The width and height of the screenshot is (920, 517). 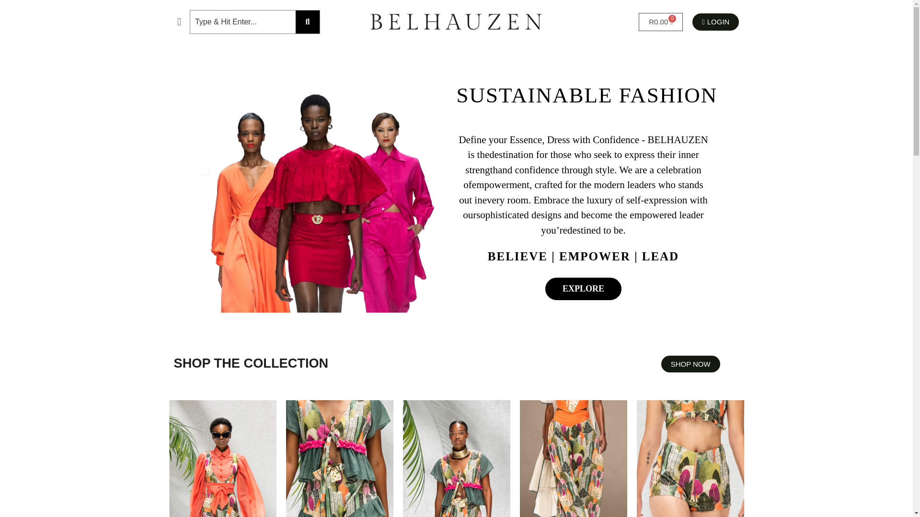 What do you see at coordinates (242, 22) in the screenshot?
I see `Search` at bounding box center [242, 22].